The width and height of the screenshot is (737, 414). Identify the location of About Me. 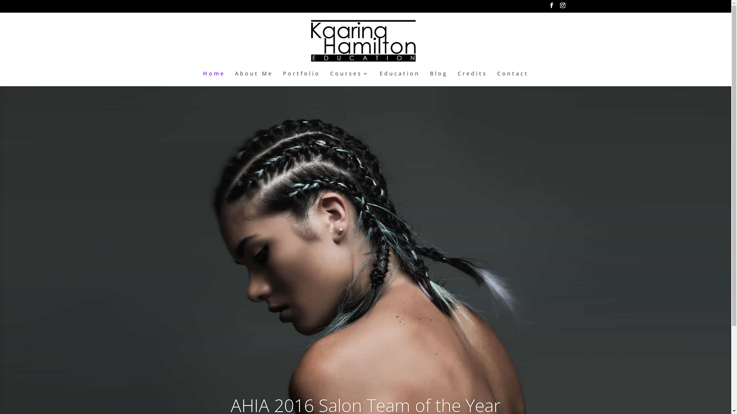
(254, 78).